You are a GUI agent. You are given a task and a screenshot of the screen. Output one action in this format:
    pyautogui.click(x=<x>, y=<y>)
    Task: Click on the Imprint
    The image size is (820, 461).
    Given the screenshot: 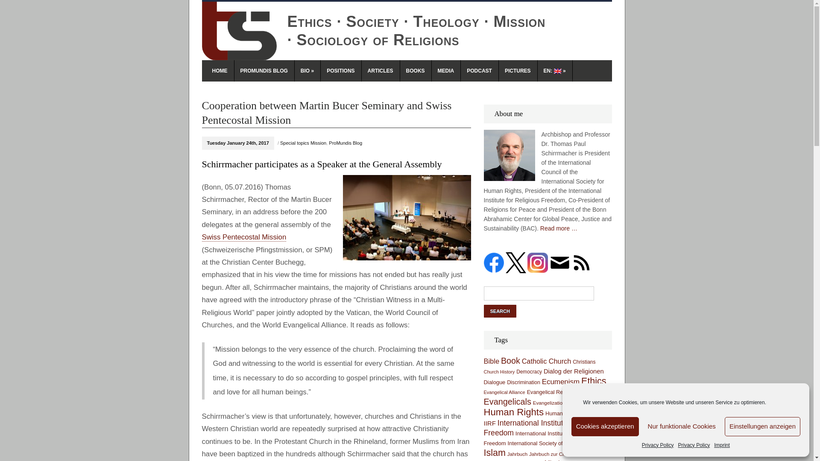 What is the action you would take?
    pyautogui.click(x=722, y=445)
    